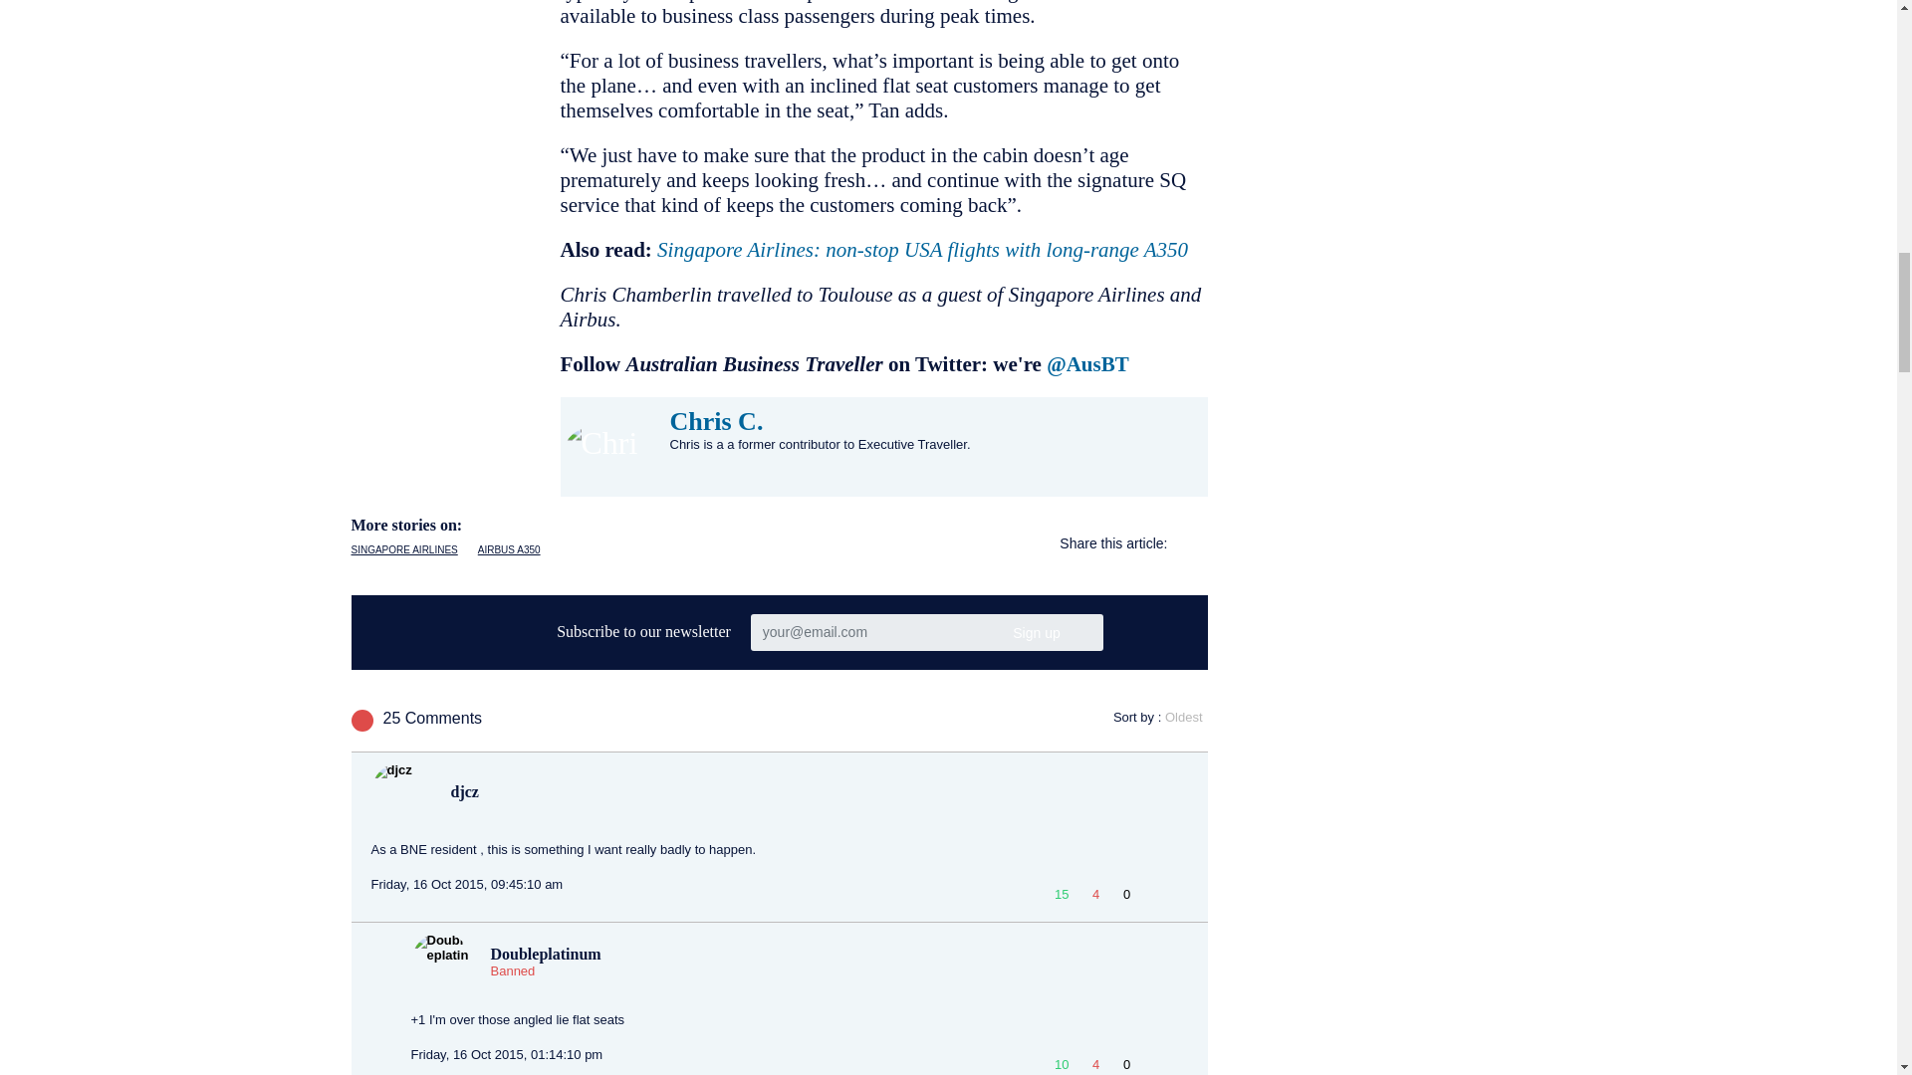 The width and height of the screenshot is (1912, 1075). Describe the element at coordinates (1061, 1061) in the screenshot. I see `Like` at that location.